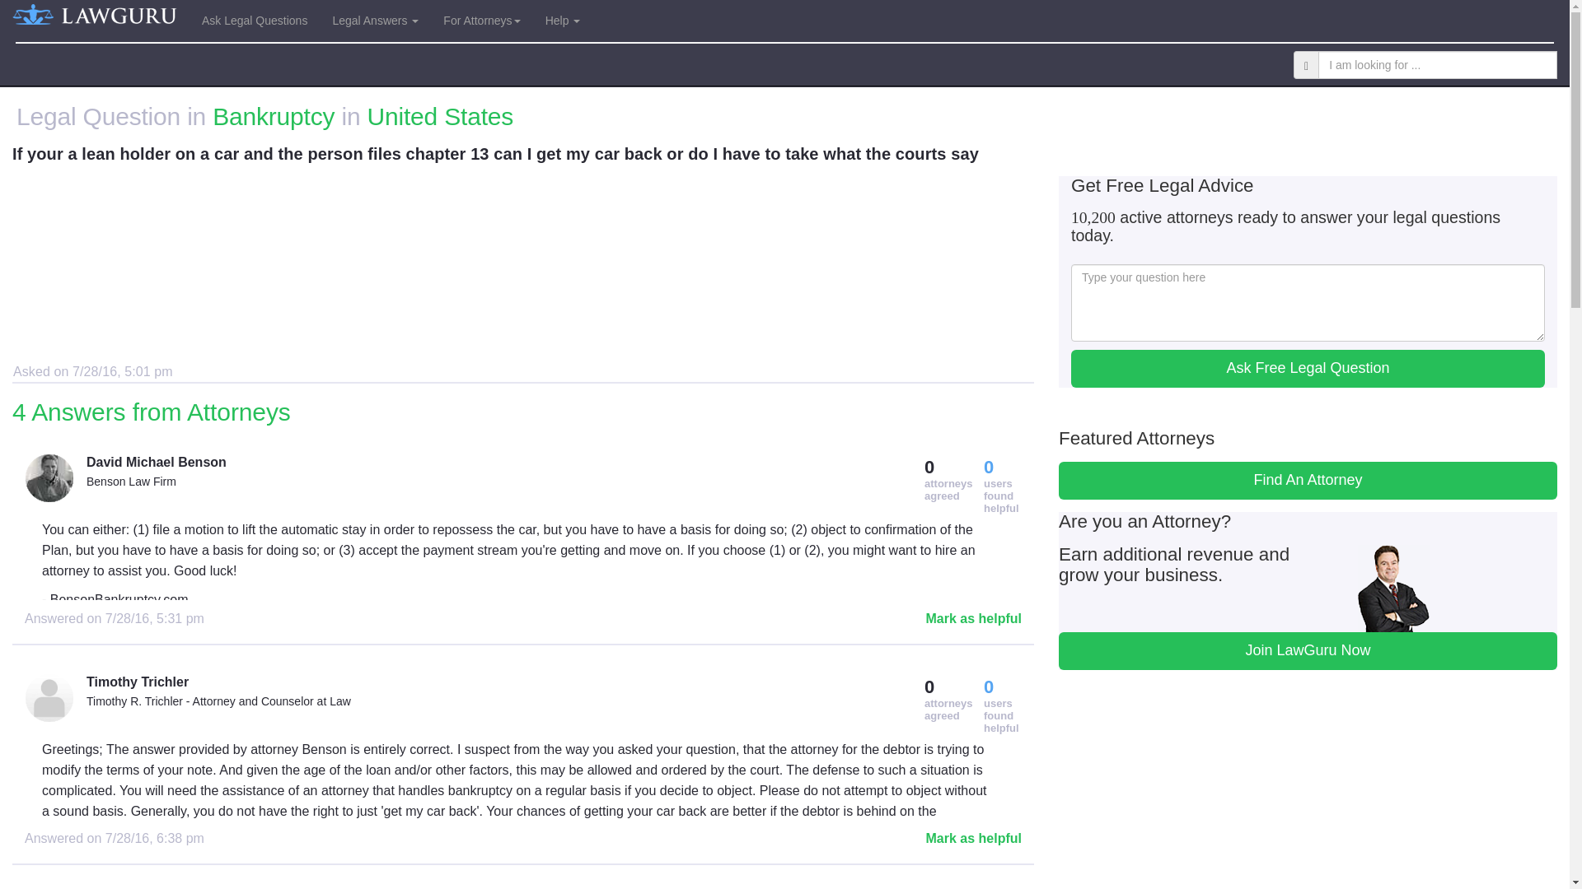  What do you see at coordinates (974, 619) in the screenshot?
I see `Mark as helpful` at bounding box center [974, 619].